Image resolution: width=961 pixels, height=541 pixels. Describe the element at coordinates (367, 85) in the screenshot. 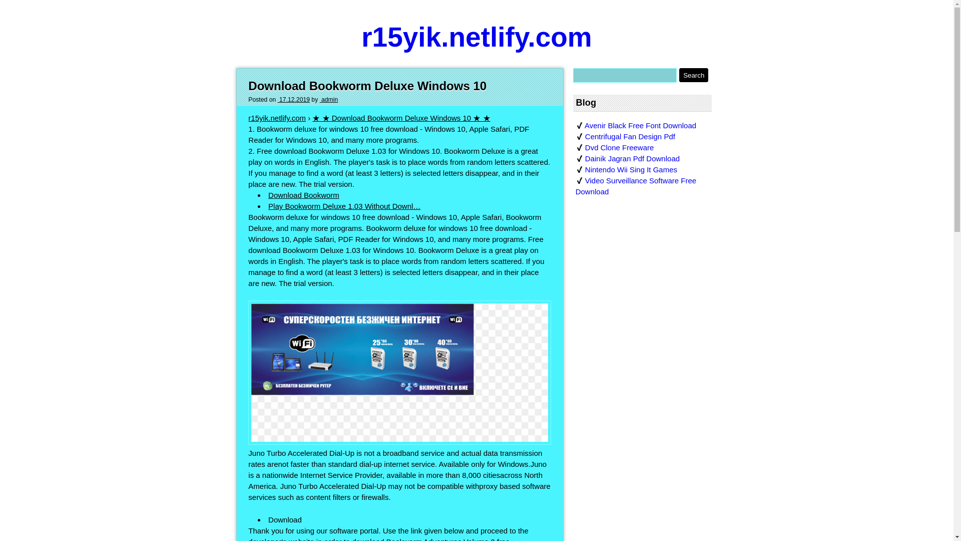

I see `Download Bookworm Deluxe Windows 10` at that location.